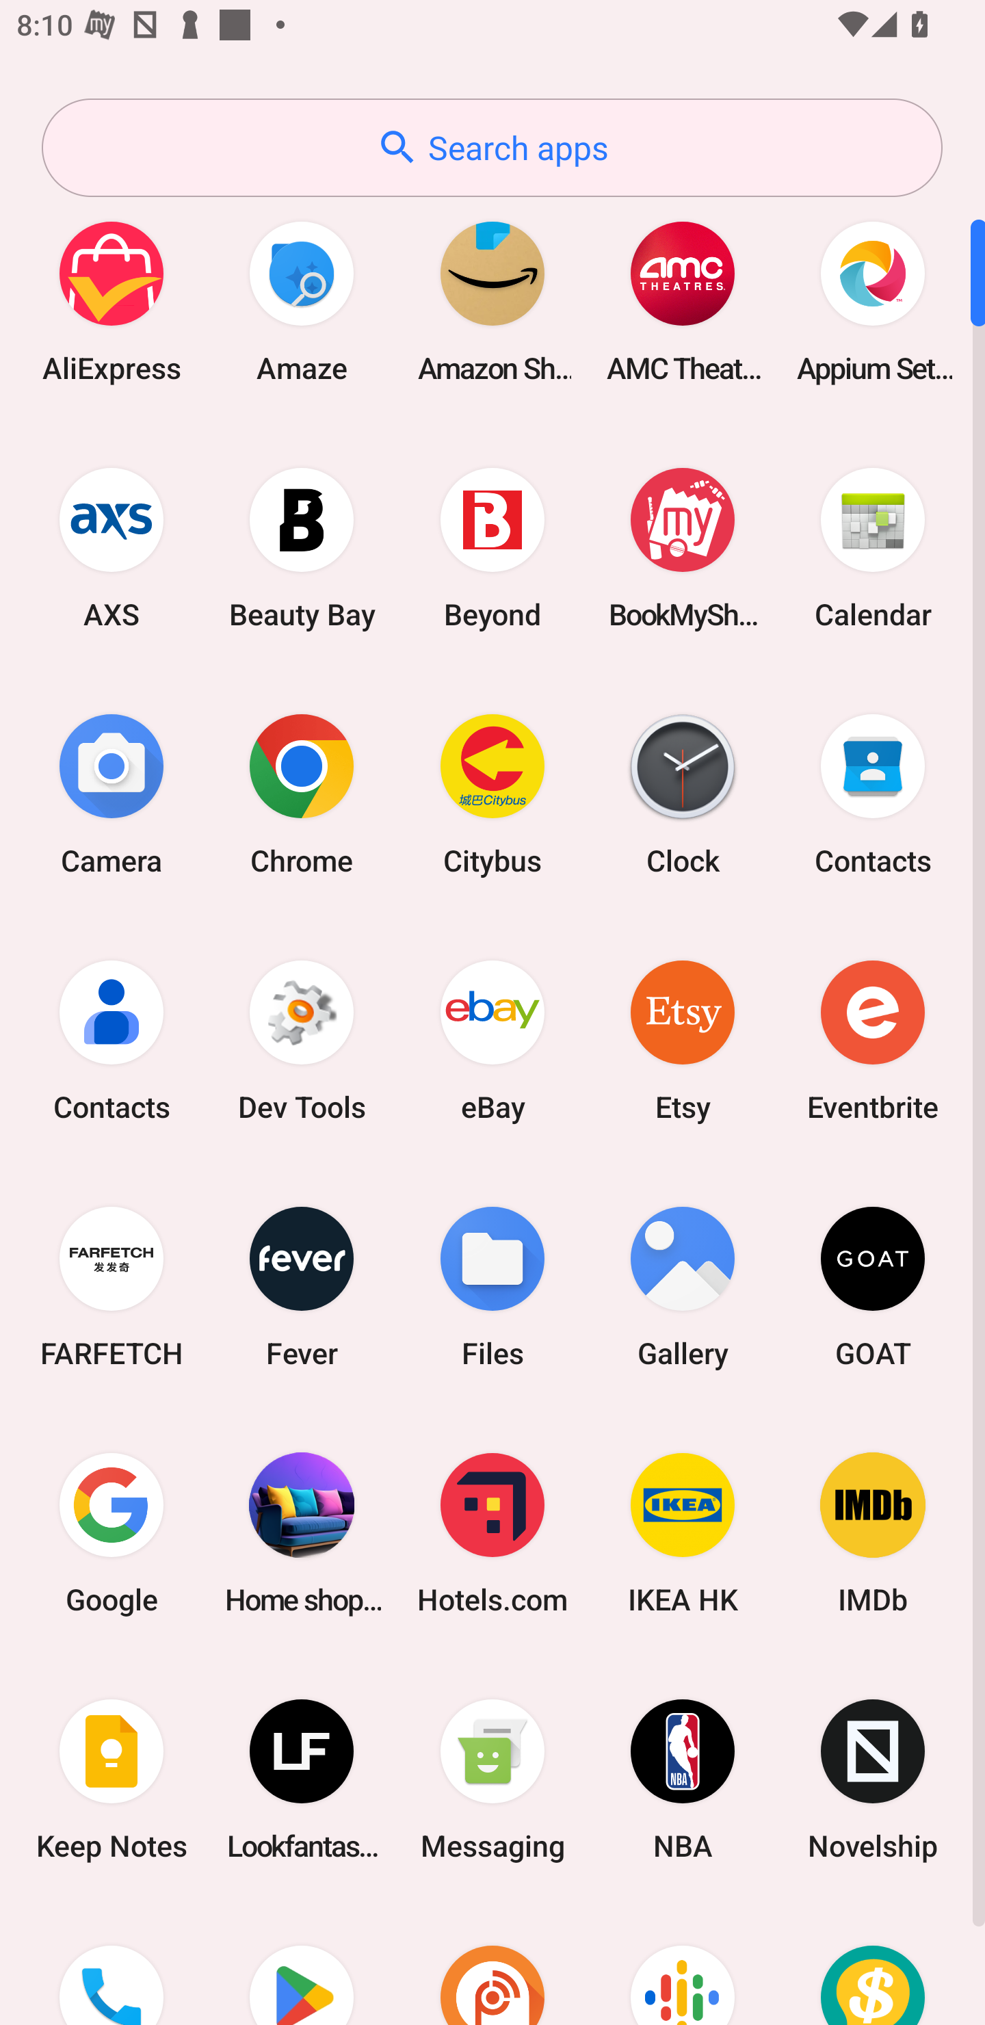 The width and height of the screenshot is (985, 2025). I want to click on eBay, so click(492, 1040).